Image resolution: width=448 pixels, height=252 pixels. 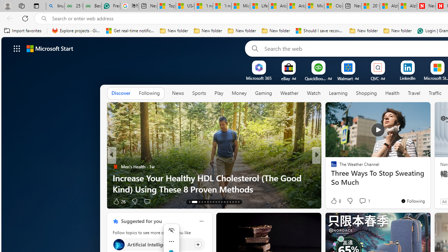 I want to click on AutomationID: tab-28, so click(x=236, y=202).